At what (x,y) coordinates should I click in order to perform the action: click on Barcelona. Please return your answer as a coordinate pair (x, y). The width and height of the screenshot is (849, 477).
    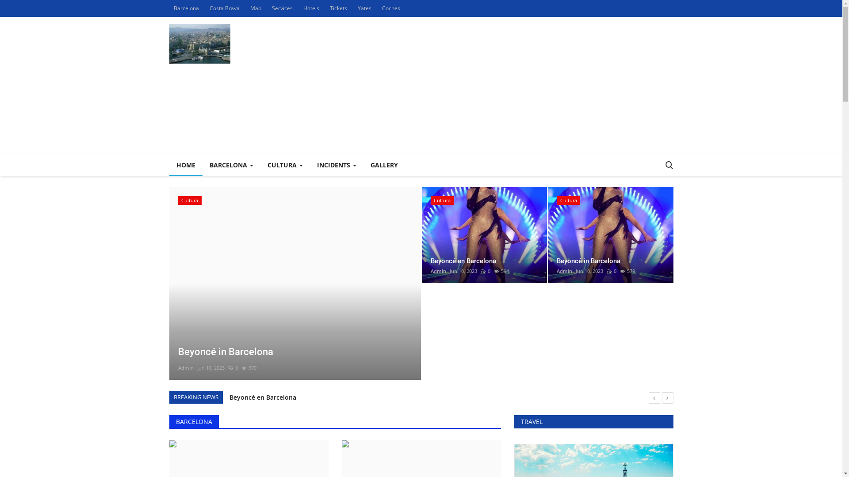
    Looking at the image, I should click on (186, 8).